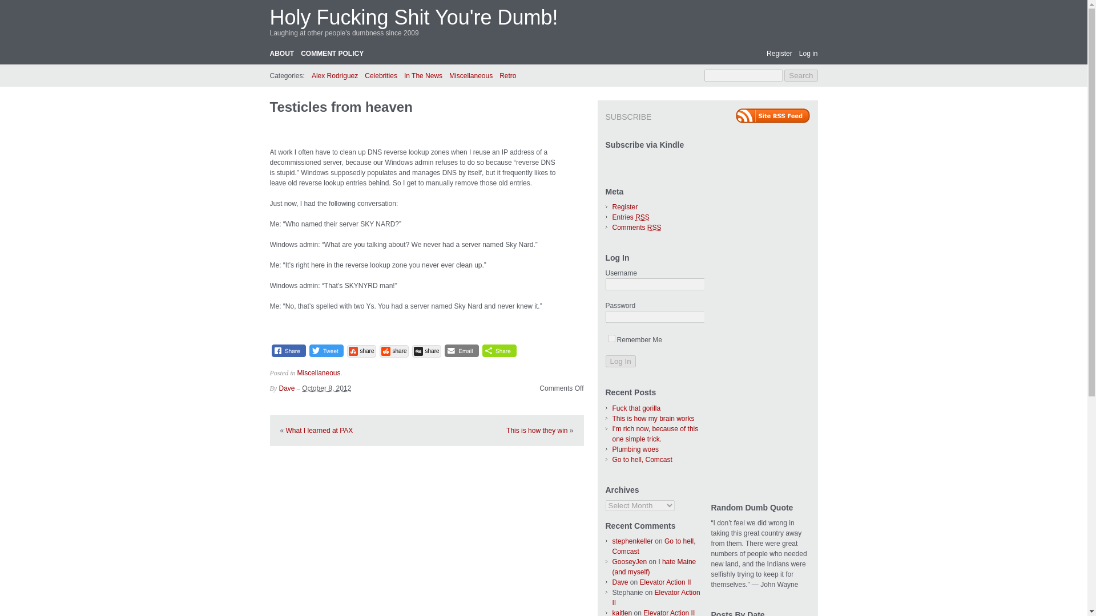  I want to click on stephenkeller, so click(631, 541).